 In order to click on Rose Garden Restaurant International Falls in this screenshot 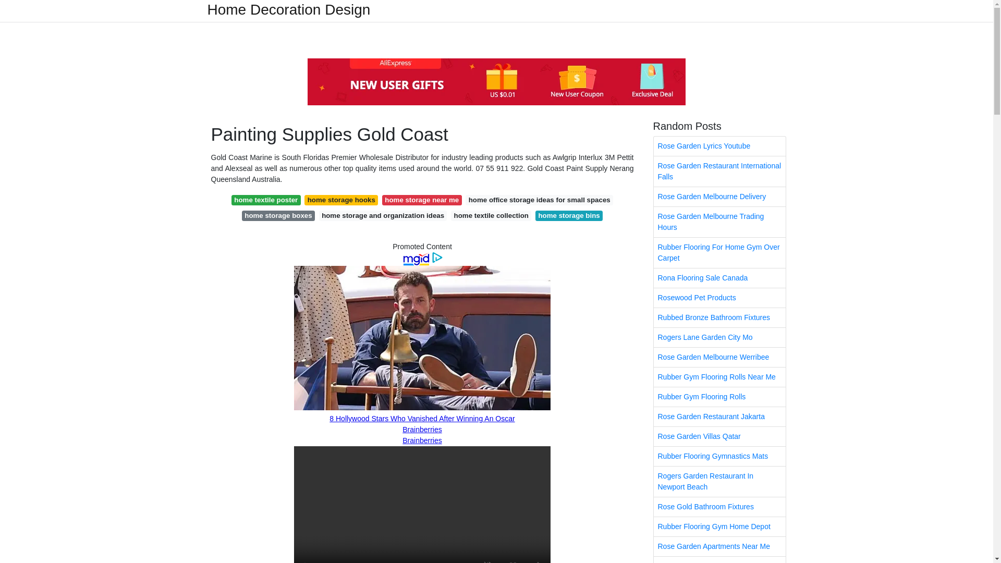, I will do `click(719, 171)`.